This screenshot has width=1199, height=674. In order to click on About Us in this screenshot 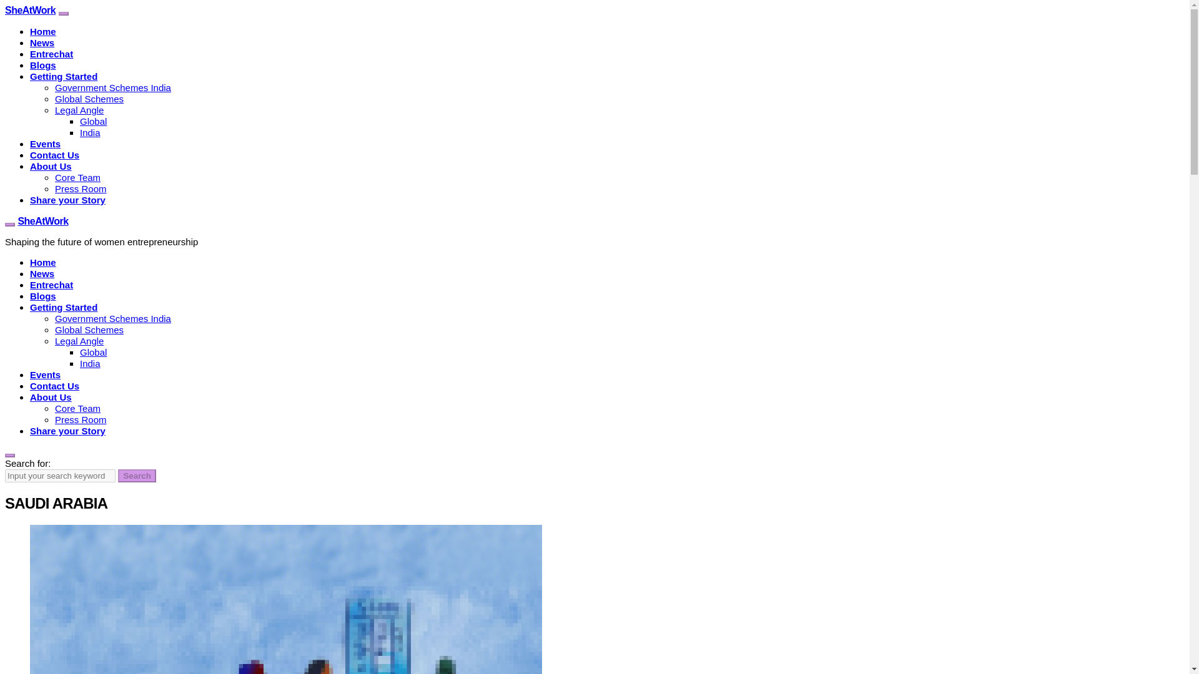, I will do `click(51, 166)`.